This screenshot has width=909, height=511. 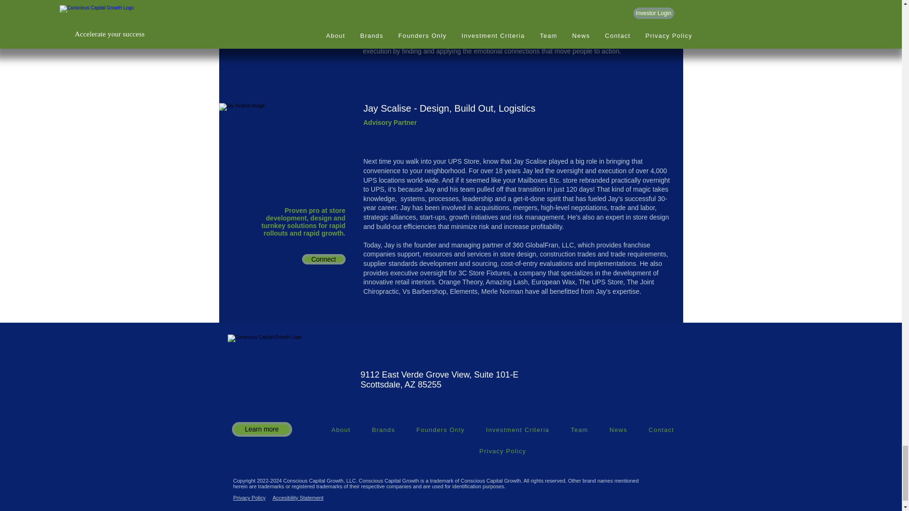 I want to click on Connect, so click(x=323, y=25).